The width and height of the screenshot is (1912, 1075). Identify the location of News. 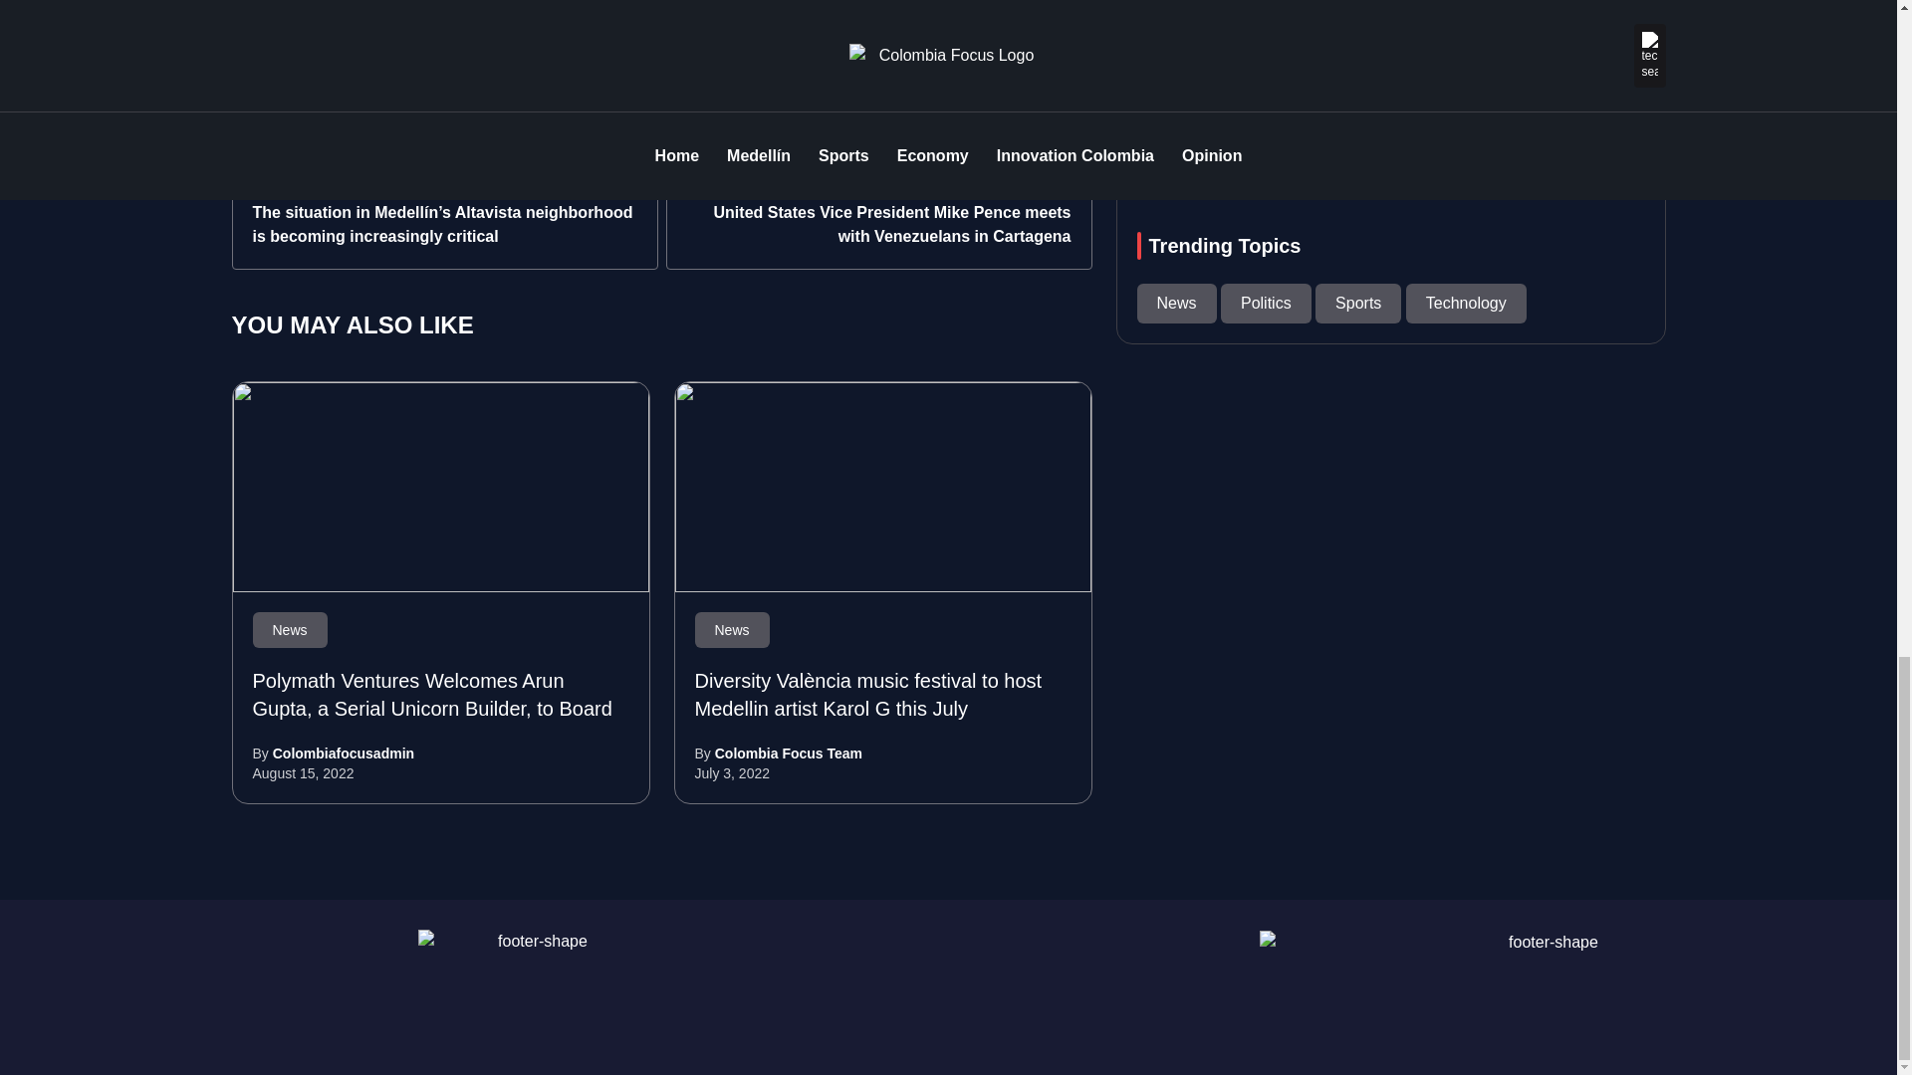
(289, 630).